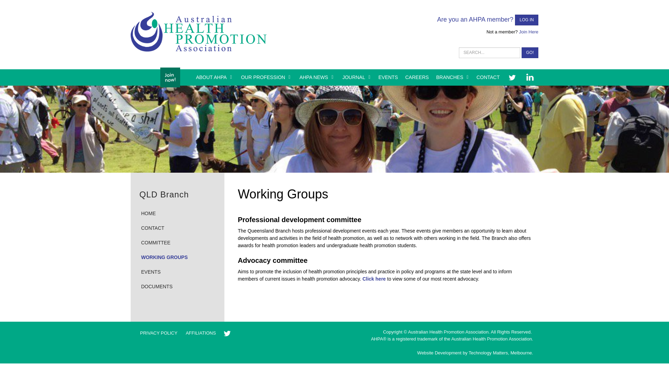 This screenshot has width=669, height=376. I want to click on GO!, so click(530, 53).